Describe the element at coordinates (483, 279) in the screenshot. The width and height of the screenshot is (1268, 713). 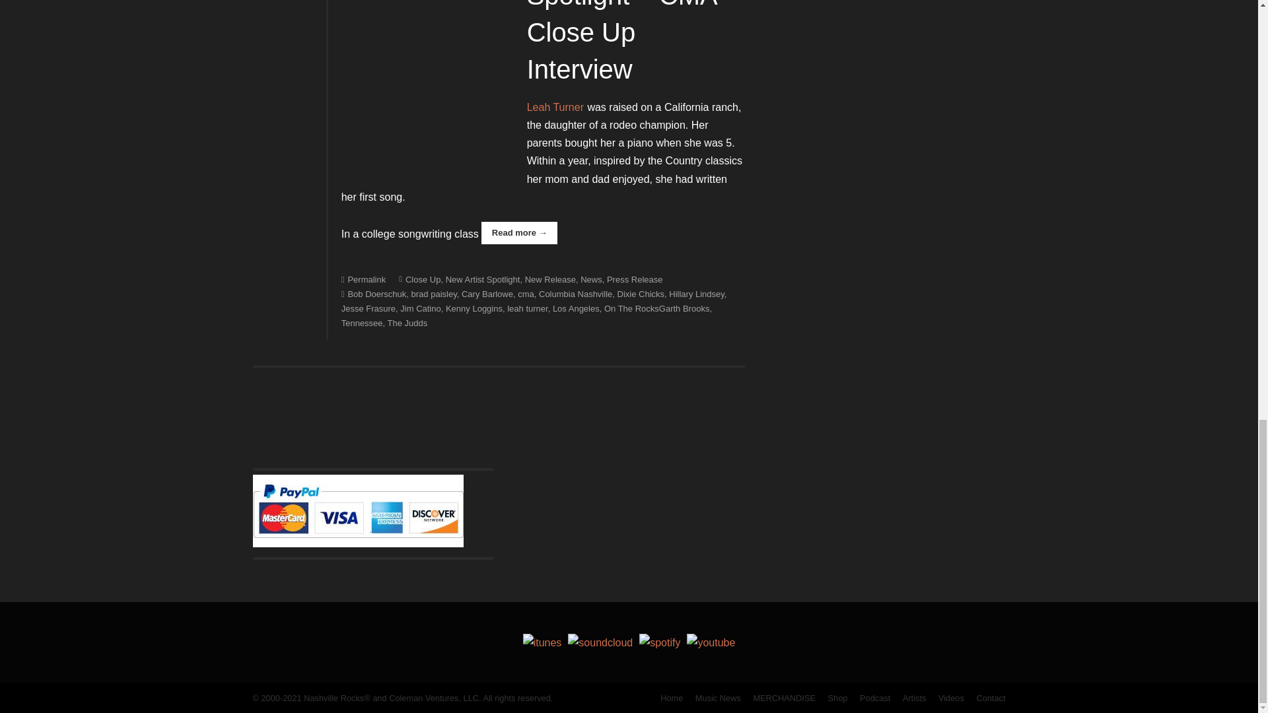
I see `New Artist Spotlight` at that location.